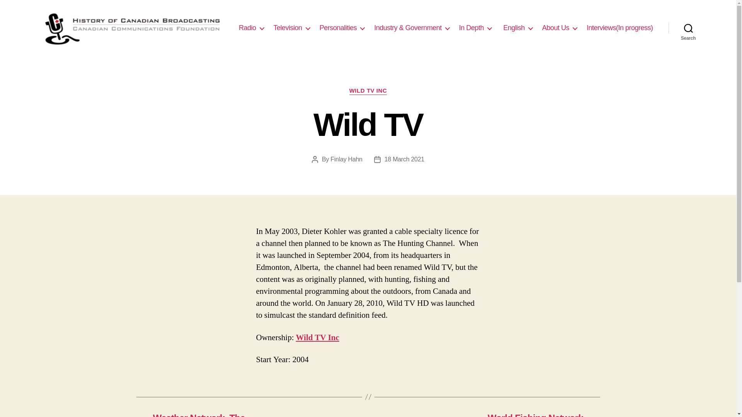 The width and height of the screenshot is (742, 417). I want to click on In Depth, so click(475, 28).